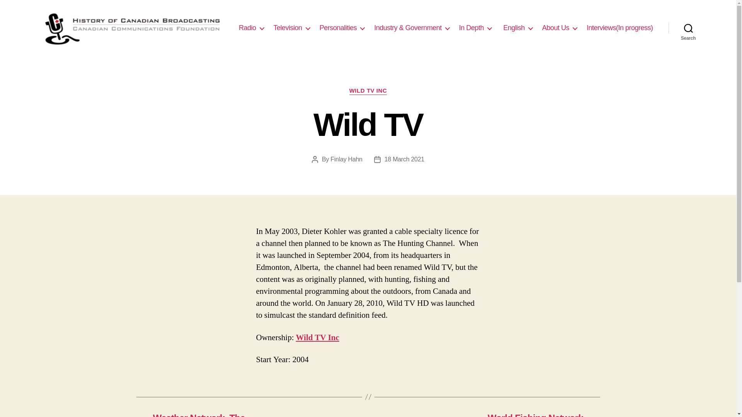 The width and height of the screenshot is (742, 417). I want to click on In Depth, so click(475, 28).